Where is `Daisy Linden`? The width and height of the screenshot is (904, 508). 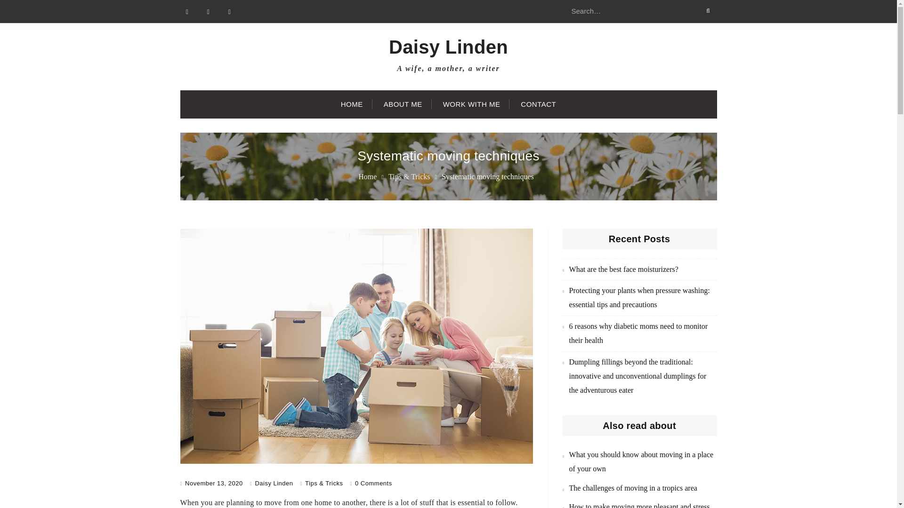
Daisy Linden is located at coordinates (274, 483).